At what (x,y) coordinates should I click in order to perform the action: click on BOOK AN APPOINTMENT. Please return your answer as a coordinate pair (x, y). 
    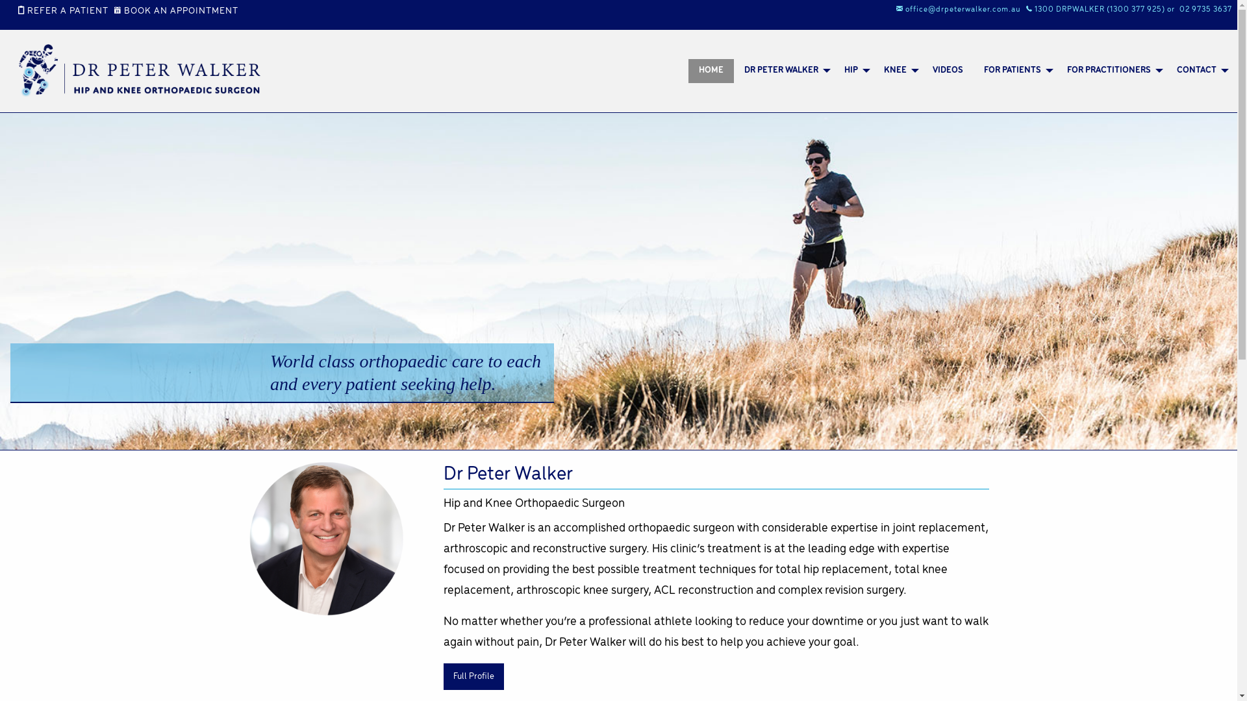
    Looking at the image, I should click on (179, 12).